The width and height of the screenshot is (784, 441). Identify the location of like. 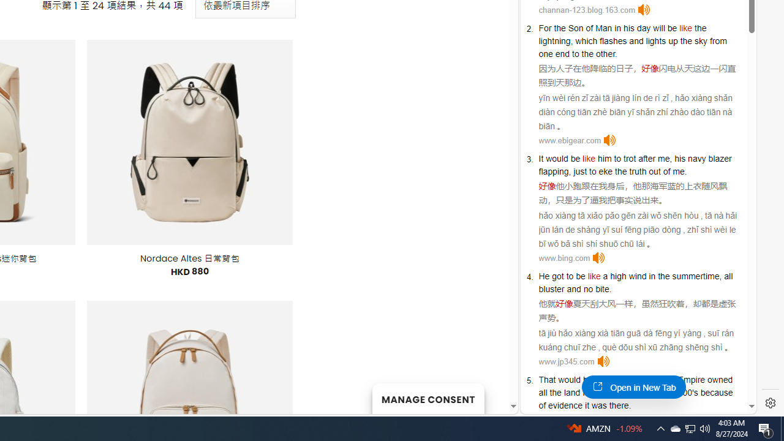
(601, 380).